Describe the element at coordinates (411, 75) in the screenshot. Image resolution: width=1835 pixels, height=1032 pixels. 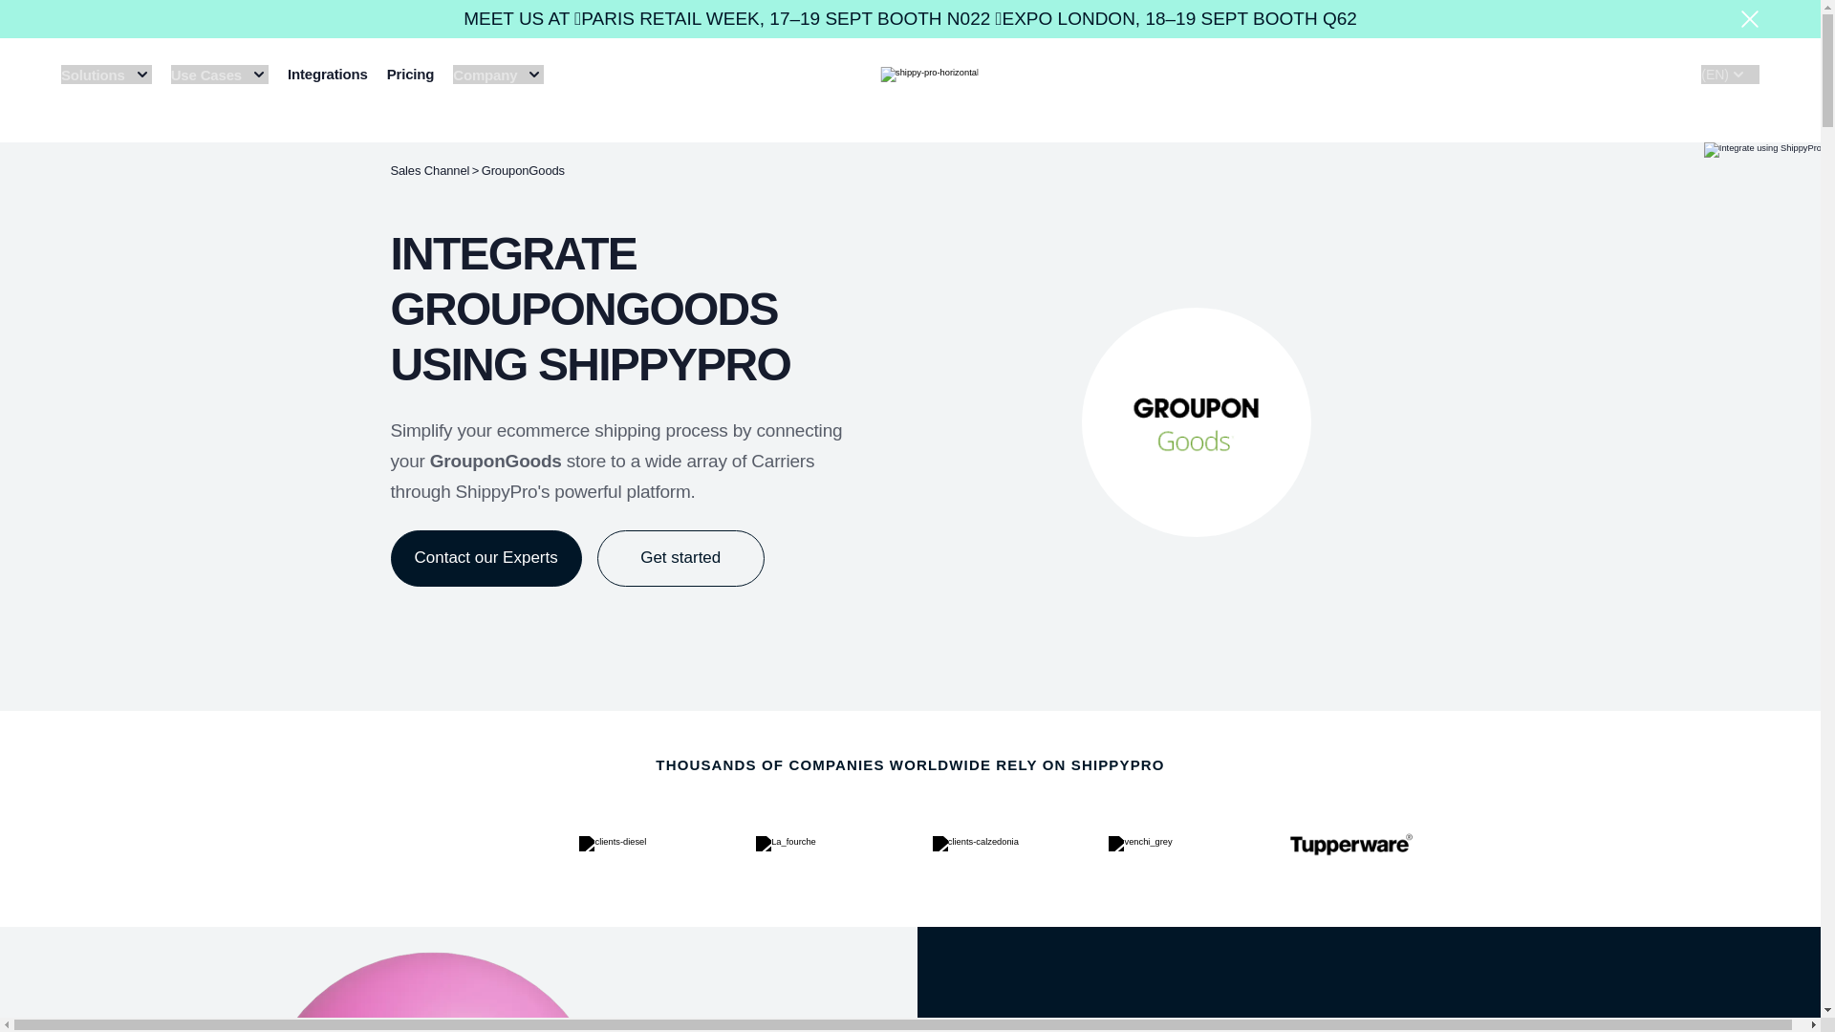
I see `Pricing` at that location.